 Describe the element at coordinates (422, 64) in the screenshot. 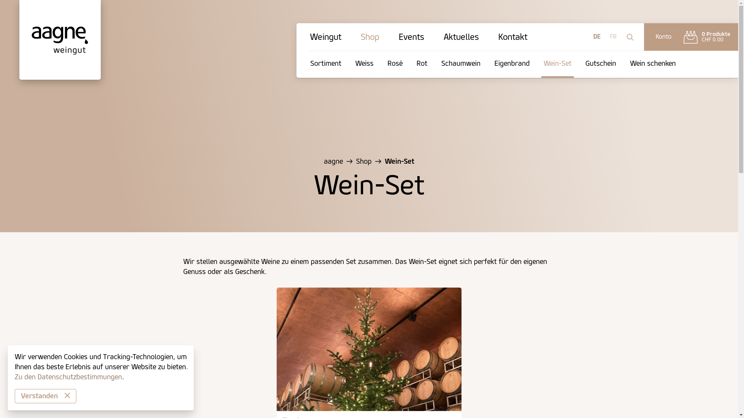

I see `Rot` at that location.